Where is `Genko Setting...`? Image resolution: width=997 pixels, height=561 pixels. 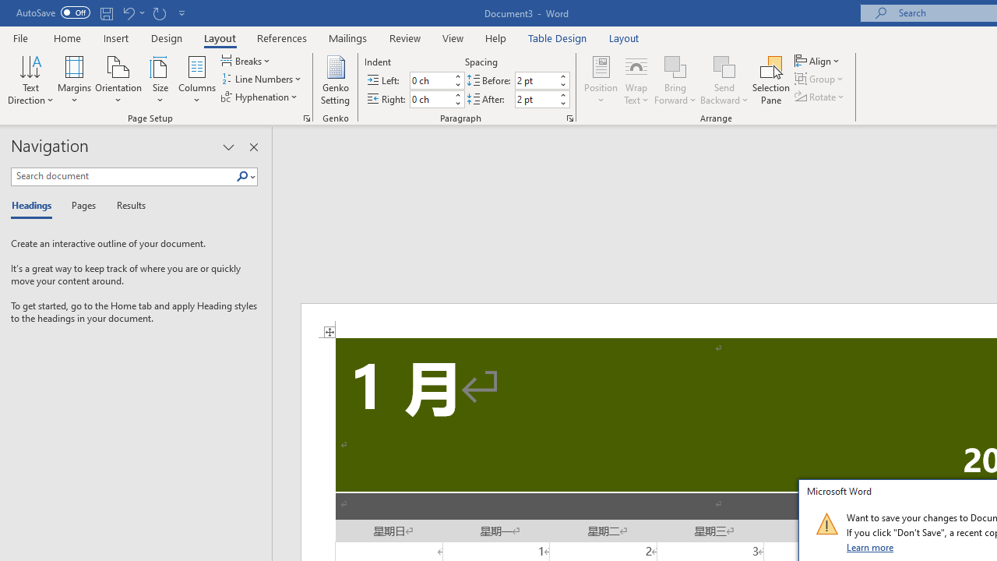
Genko Setting... is located at coordinates (335, 79).